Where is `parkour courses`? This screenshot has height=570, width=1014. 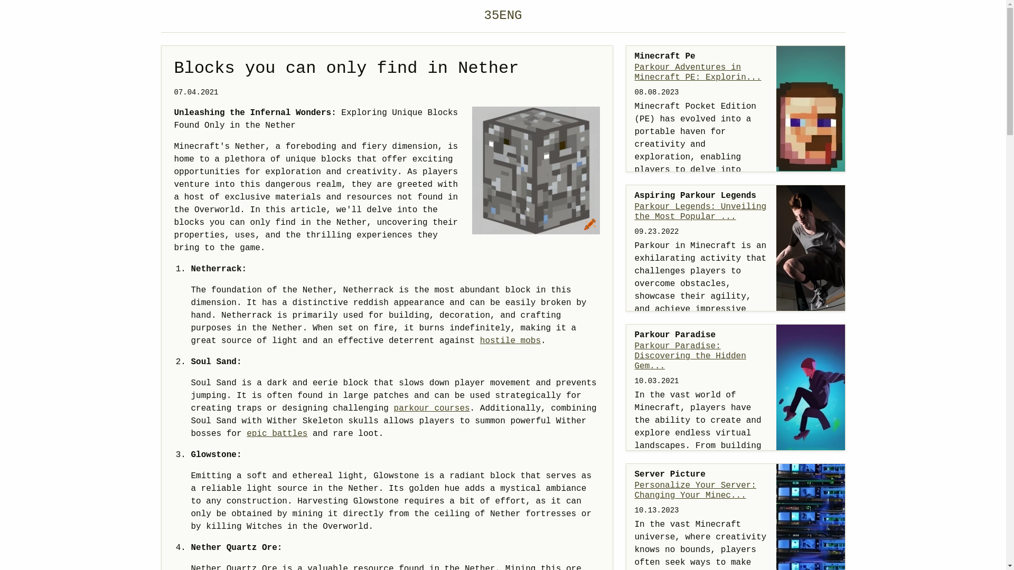
parkour courses is located at coordinates (432, 408).